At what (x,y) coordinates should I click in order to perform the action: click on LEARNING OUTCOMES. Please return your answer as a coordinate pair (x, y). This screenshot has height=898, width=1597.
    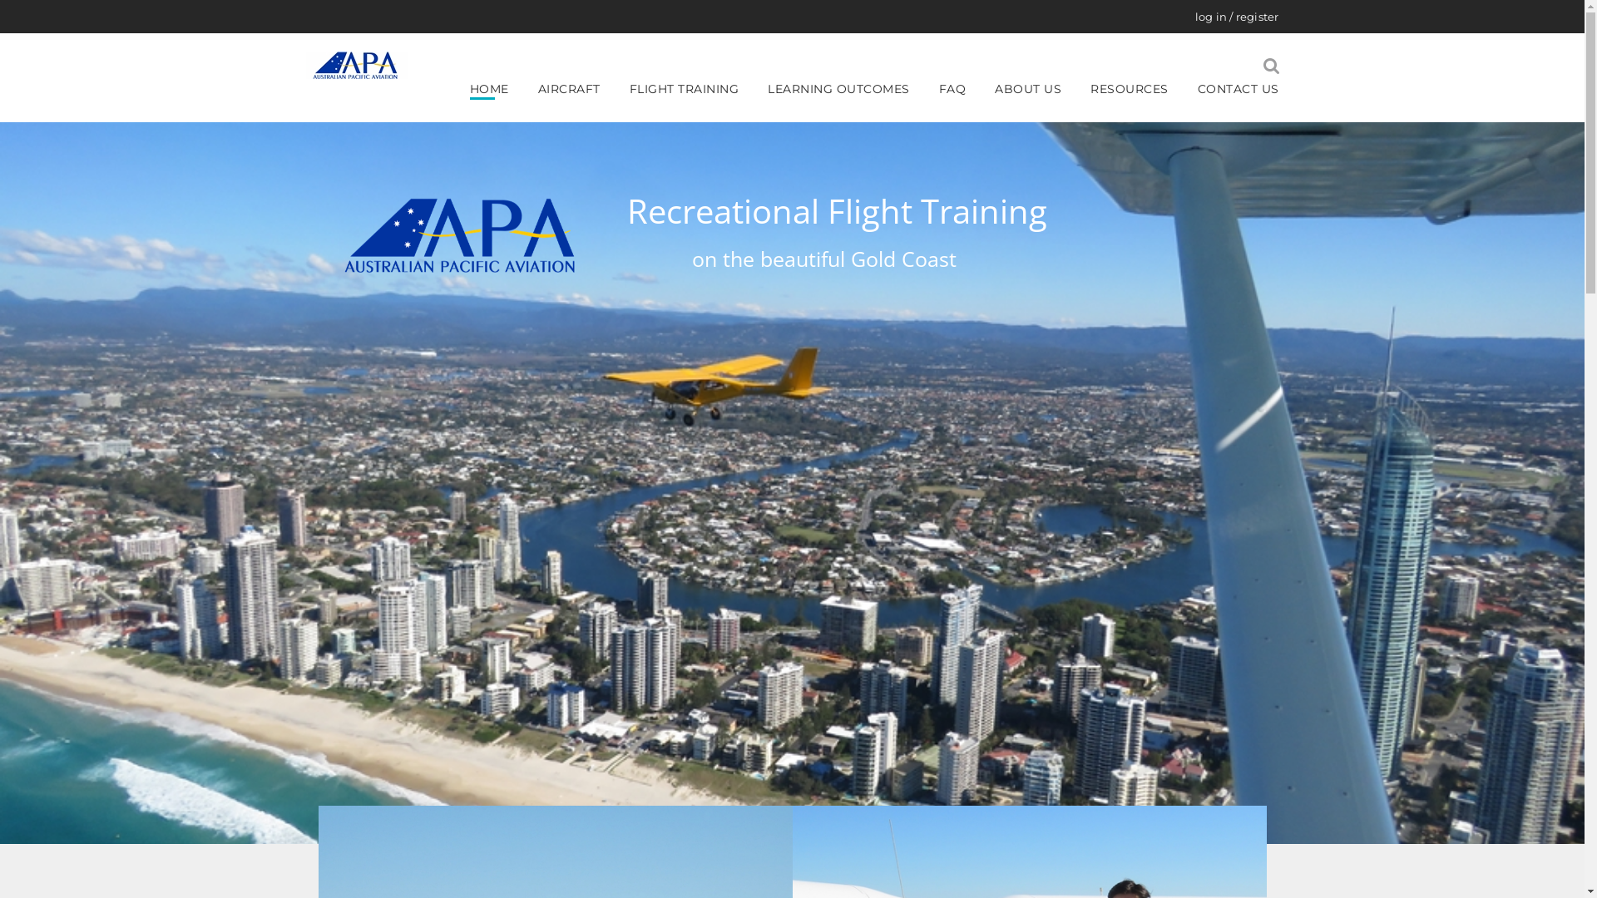
    Looking at the image, I should click on (849, 90).